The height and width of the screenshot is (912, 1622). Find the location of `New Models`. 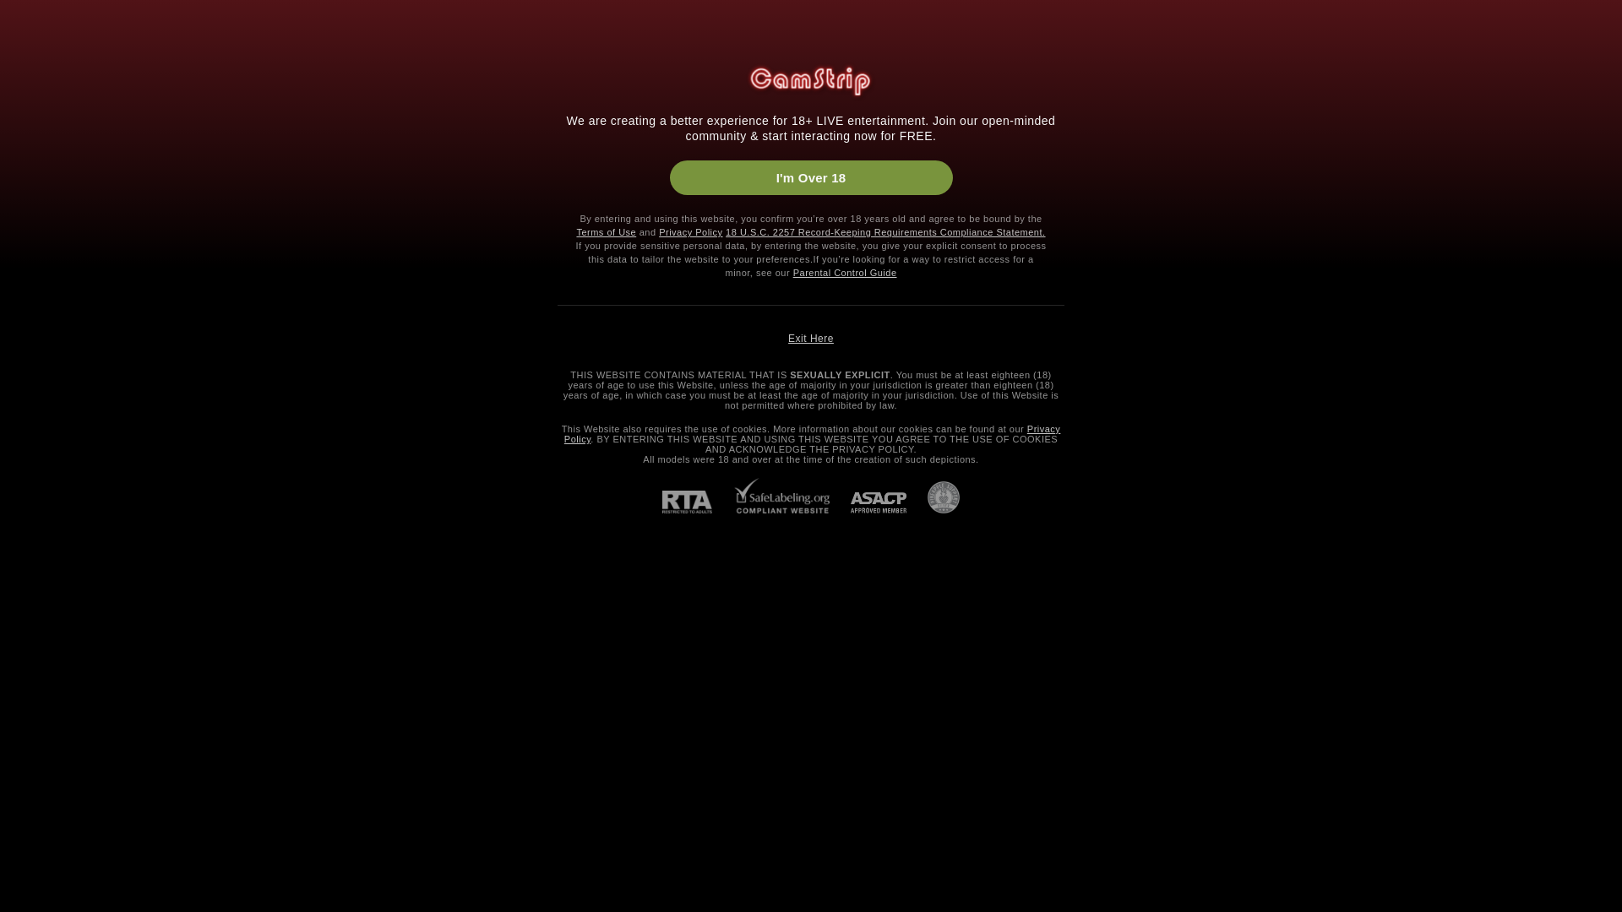

New Models is located at coordinates (63, 369).